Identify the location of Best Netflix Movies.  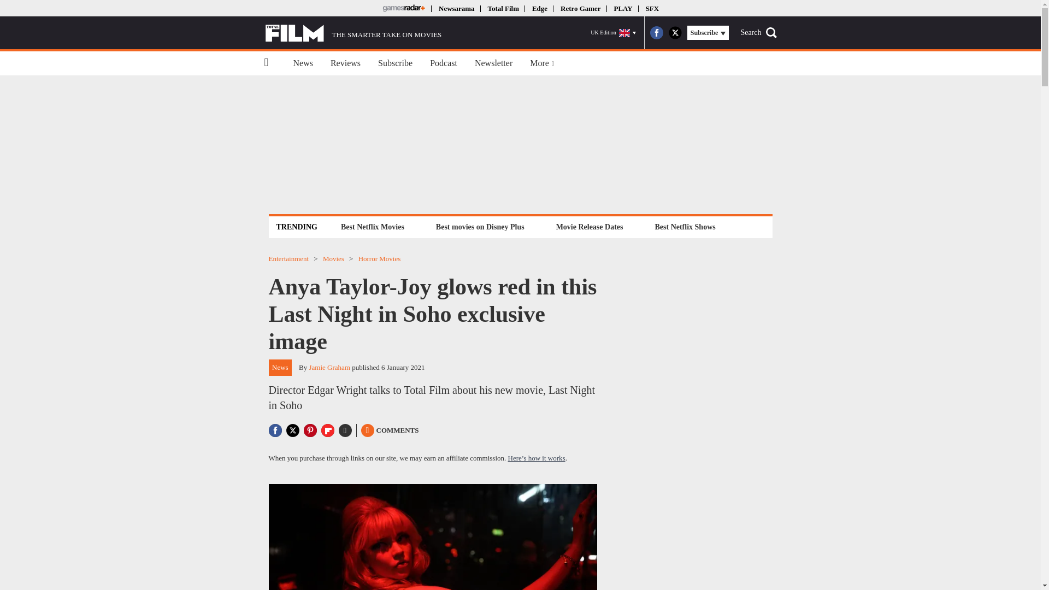
(372, 226).